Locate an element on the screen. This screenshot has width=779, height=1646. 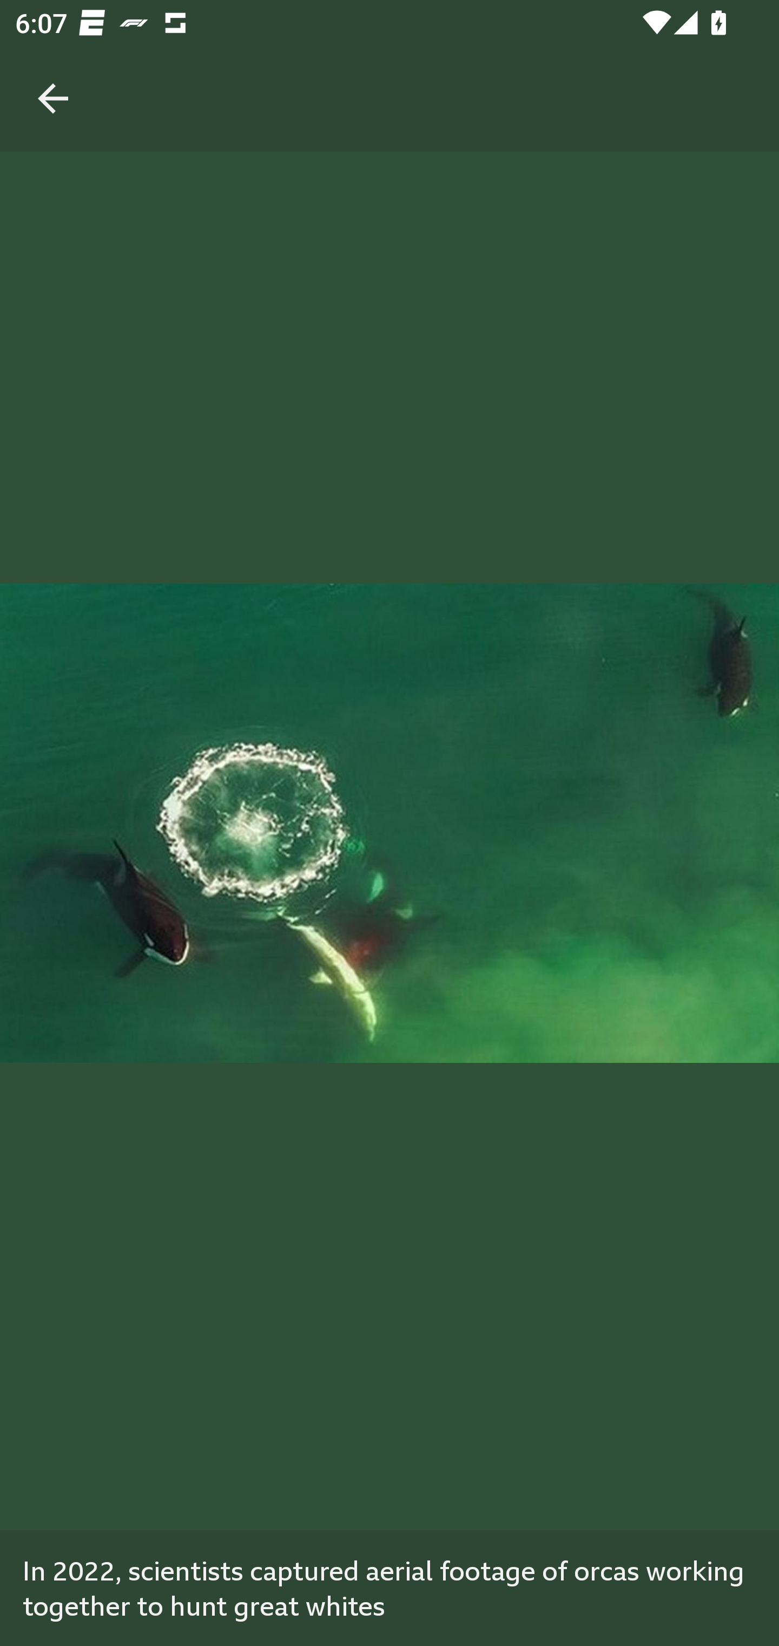
Back is located at coordinates (53, 76).